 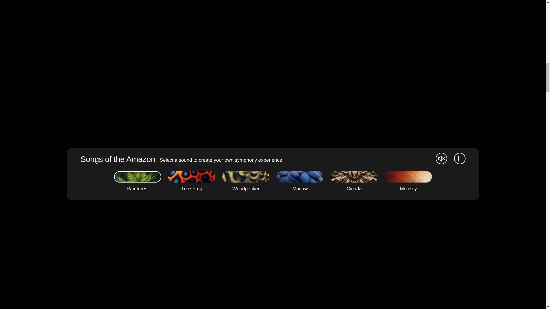 What do you see at coordinates (408, 177) in the screenshot?
I see `on` at bounding box center [408, 177].